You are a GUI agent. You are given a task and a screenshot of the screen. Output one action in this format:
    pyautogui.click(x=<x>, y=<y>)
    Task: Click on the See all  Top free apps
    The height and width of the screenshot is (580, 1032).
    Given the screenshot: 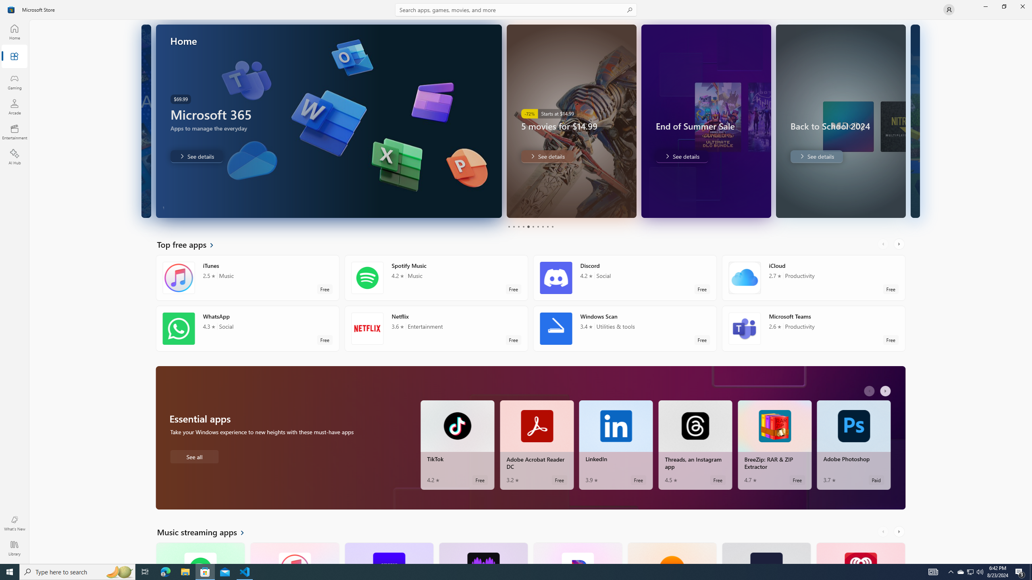 What is the action you would take?
    pyautogui.click(x=190, y=244)
    